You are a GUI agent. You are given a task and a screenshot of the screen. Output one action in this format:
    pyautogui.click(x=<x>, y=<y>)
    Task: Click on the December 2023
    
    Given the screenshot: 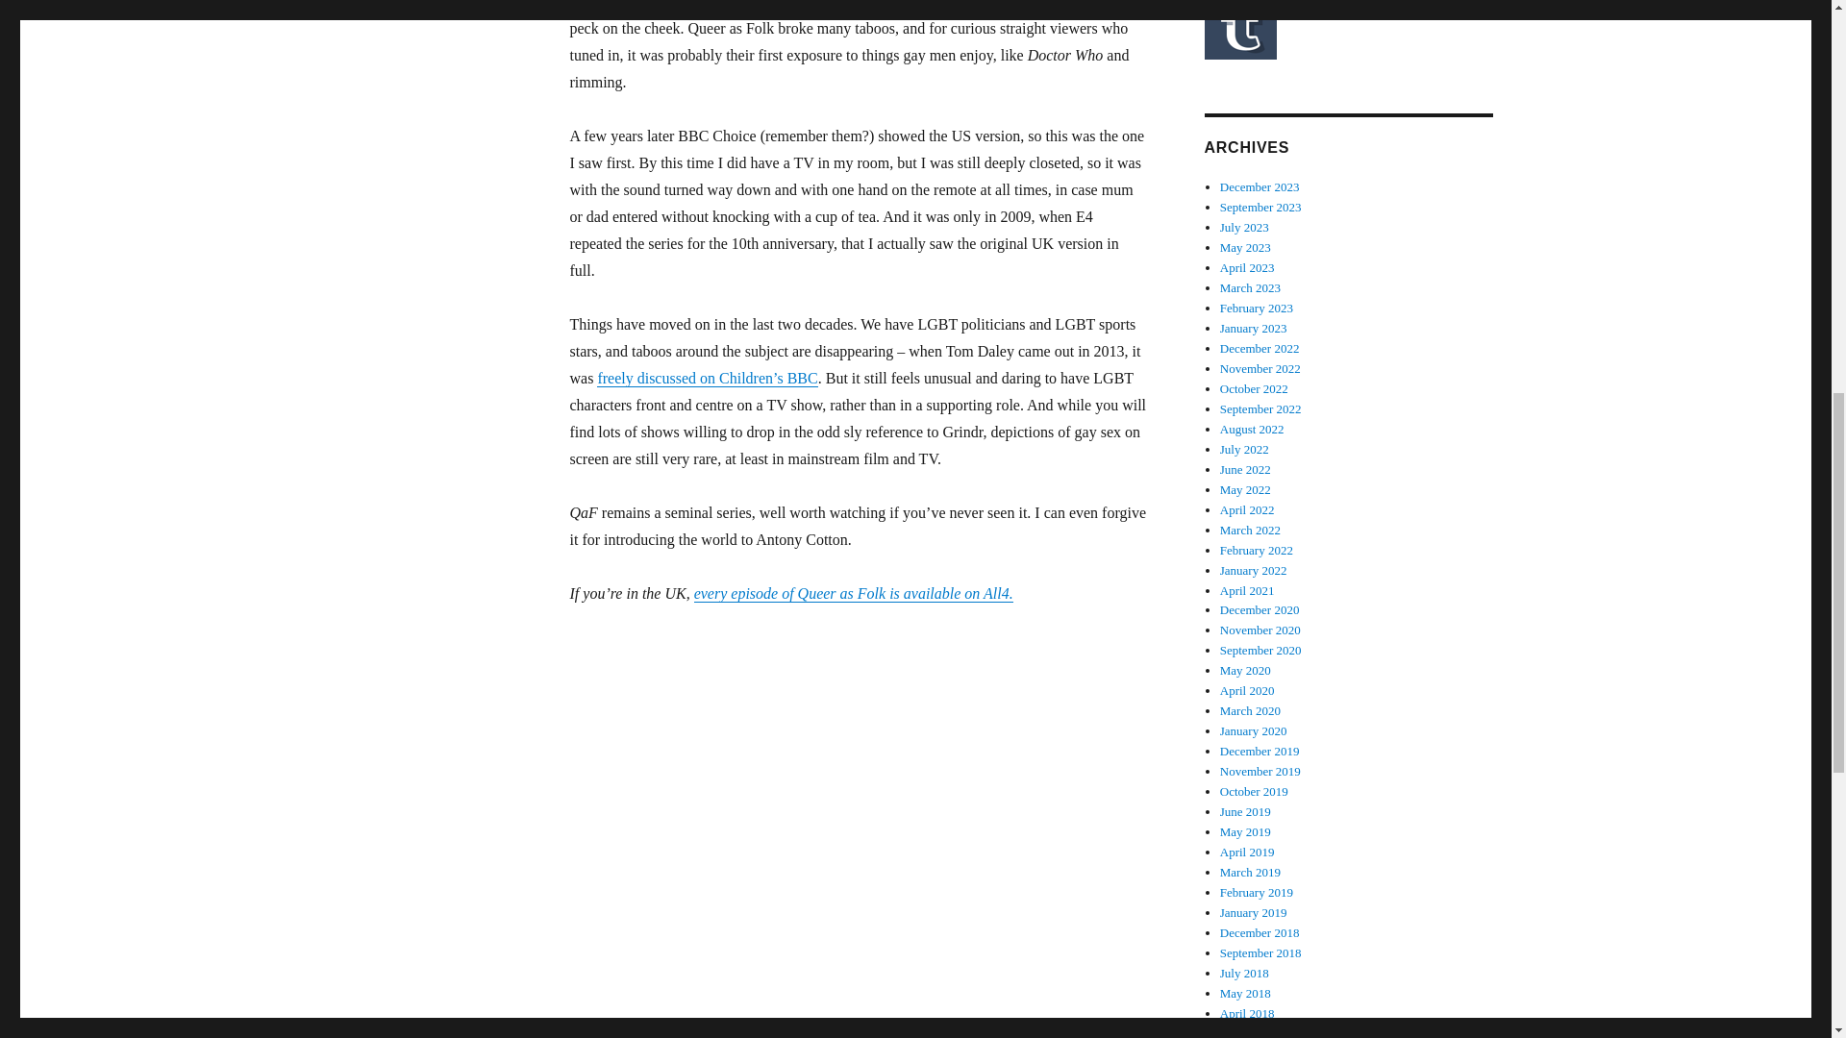 What is the action you would take?
    pyautogui.click(x=1260, y=186)
    